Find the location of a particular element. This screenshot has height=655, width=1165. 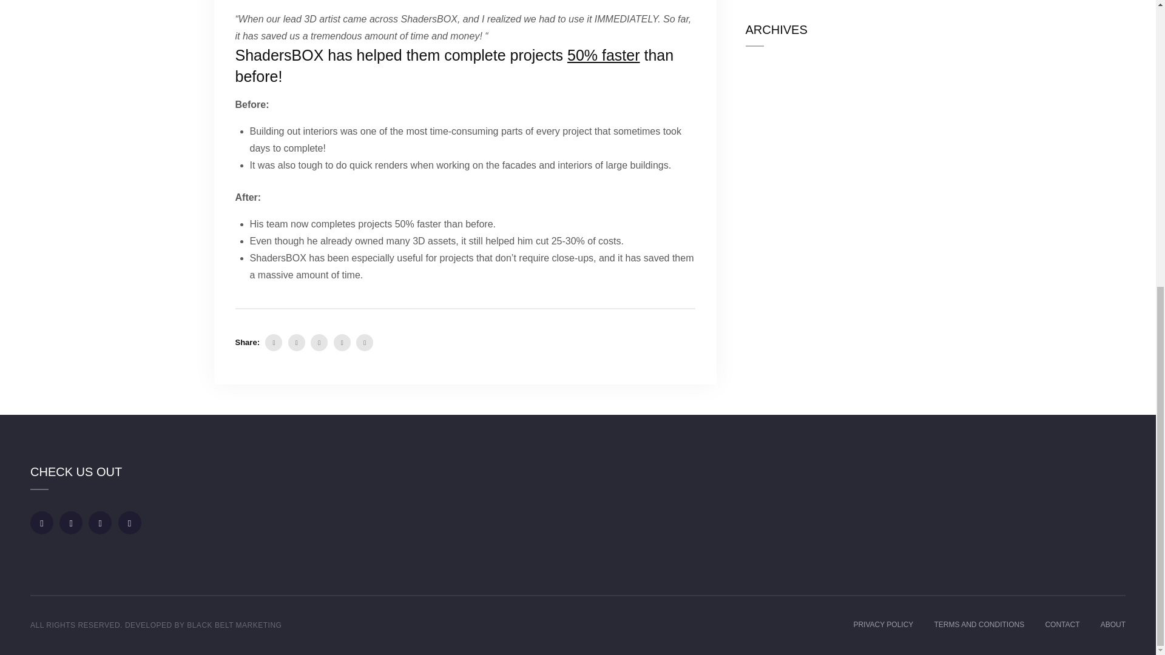

CONTACT is located at coordinates (1062, 624).